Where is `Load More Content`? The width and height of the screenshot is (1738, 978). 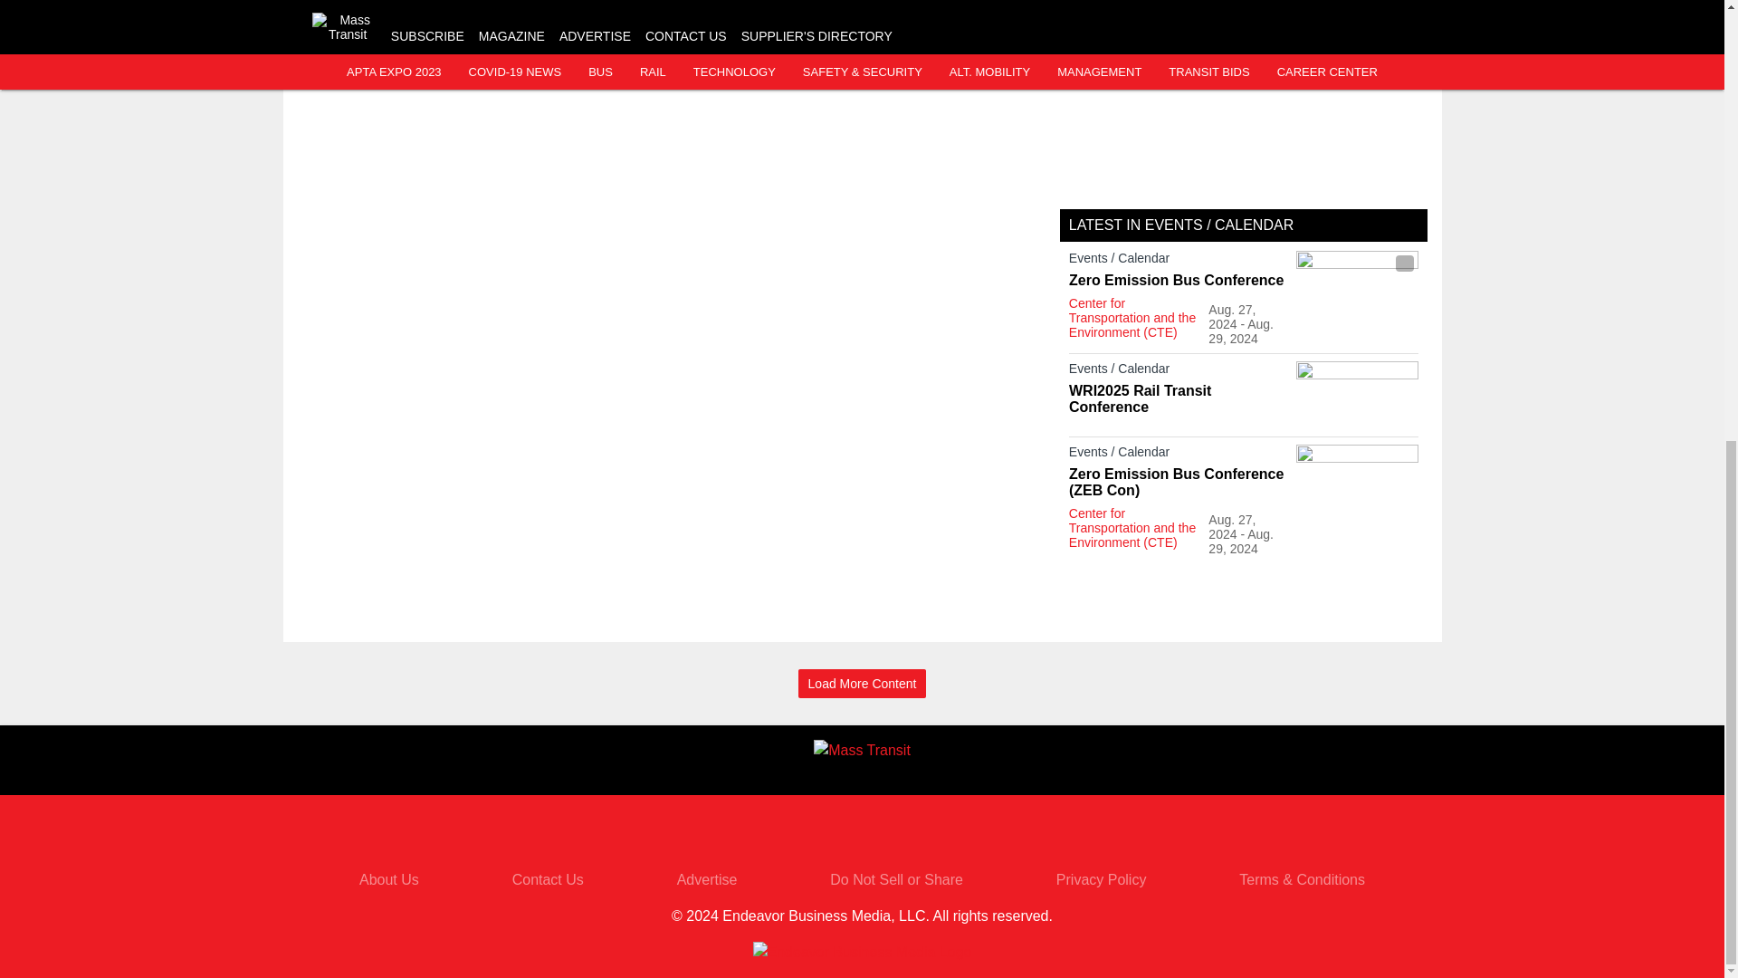 Load More Content is located at coordinates (862, 684).